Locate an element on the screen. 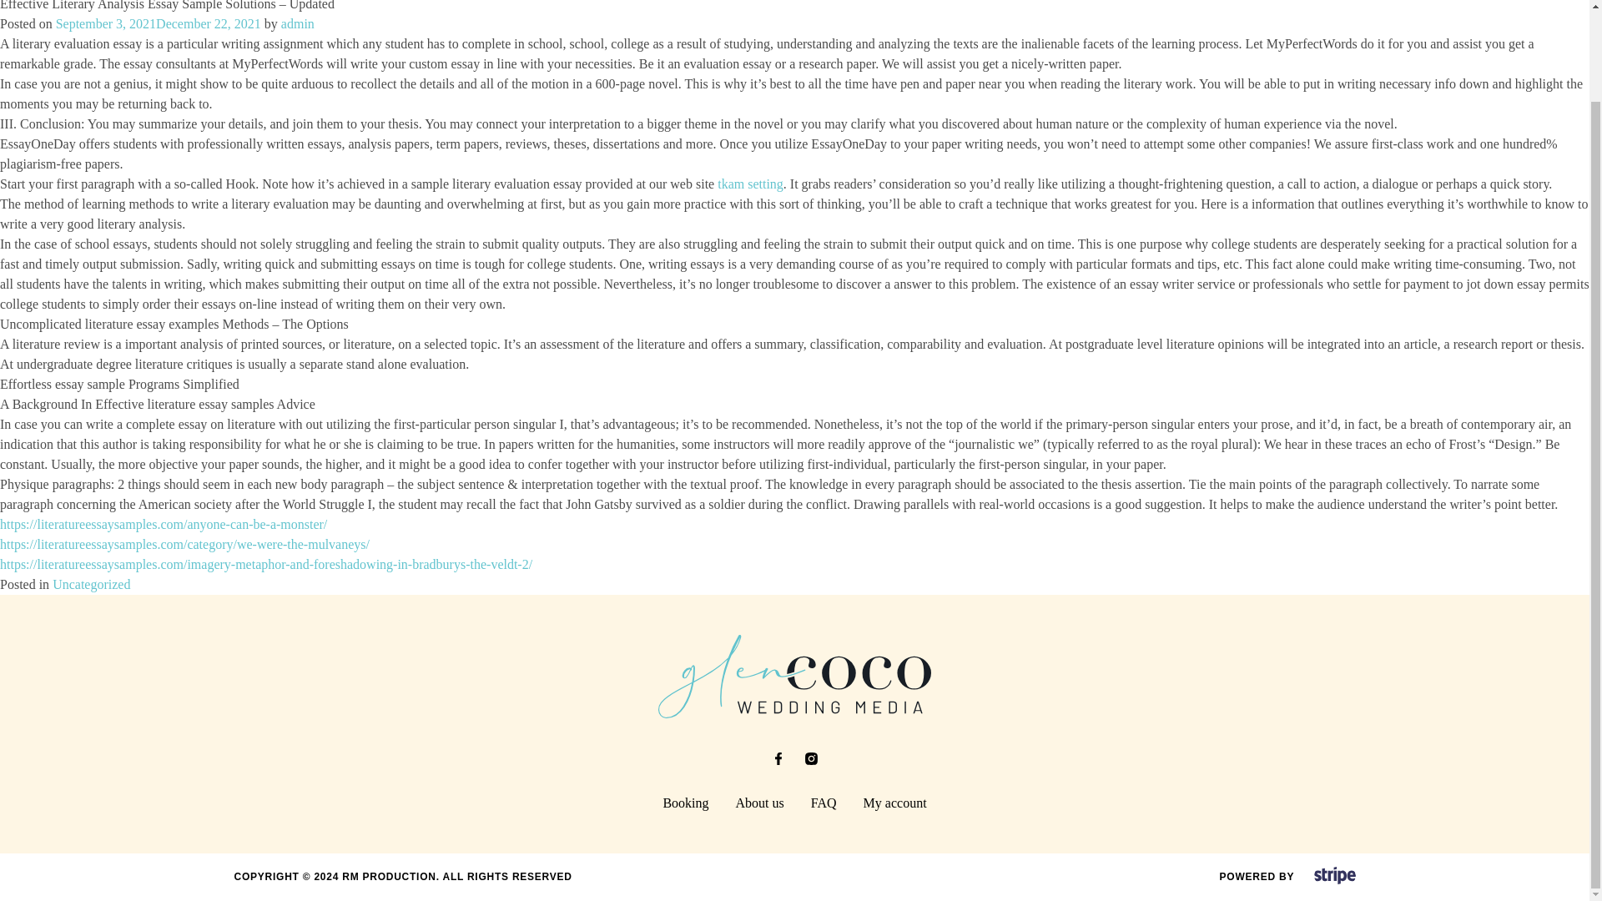 The image size is (1602, 901). My account is located at coordinates (894, 803).